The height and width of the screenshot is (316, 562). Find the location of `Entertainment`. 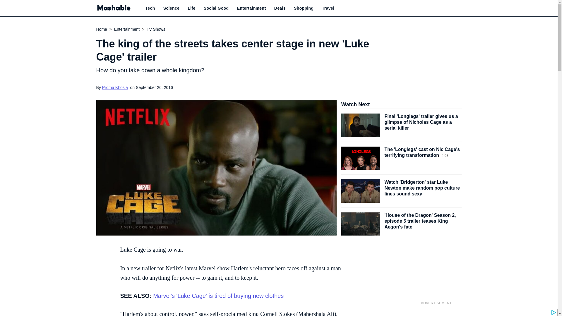

Entertainment is located at coordinates (251, 8).